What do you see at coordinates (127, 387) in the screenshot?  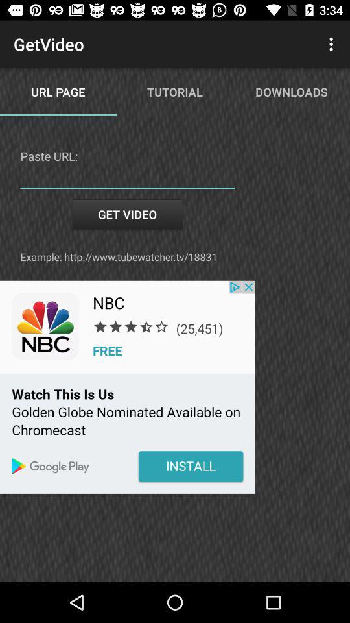 I see `app advertisement` at bounding box center [127, 387].